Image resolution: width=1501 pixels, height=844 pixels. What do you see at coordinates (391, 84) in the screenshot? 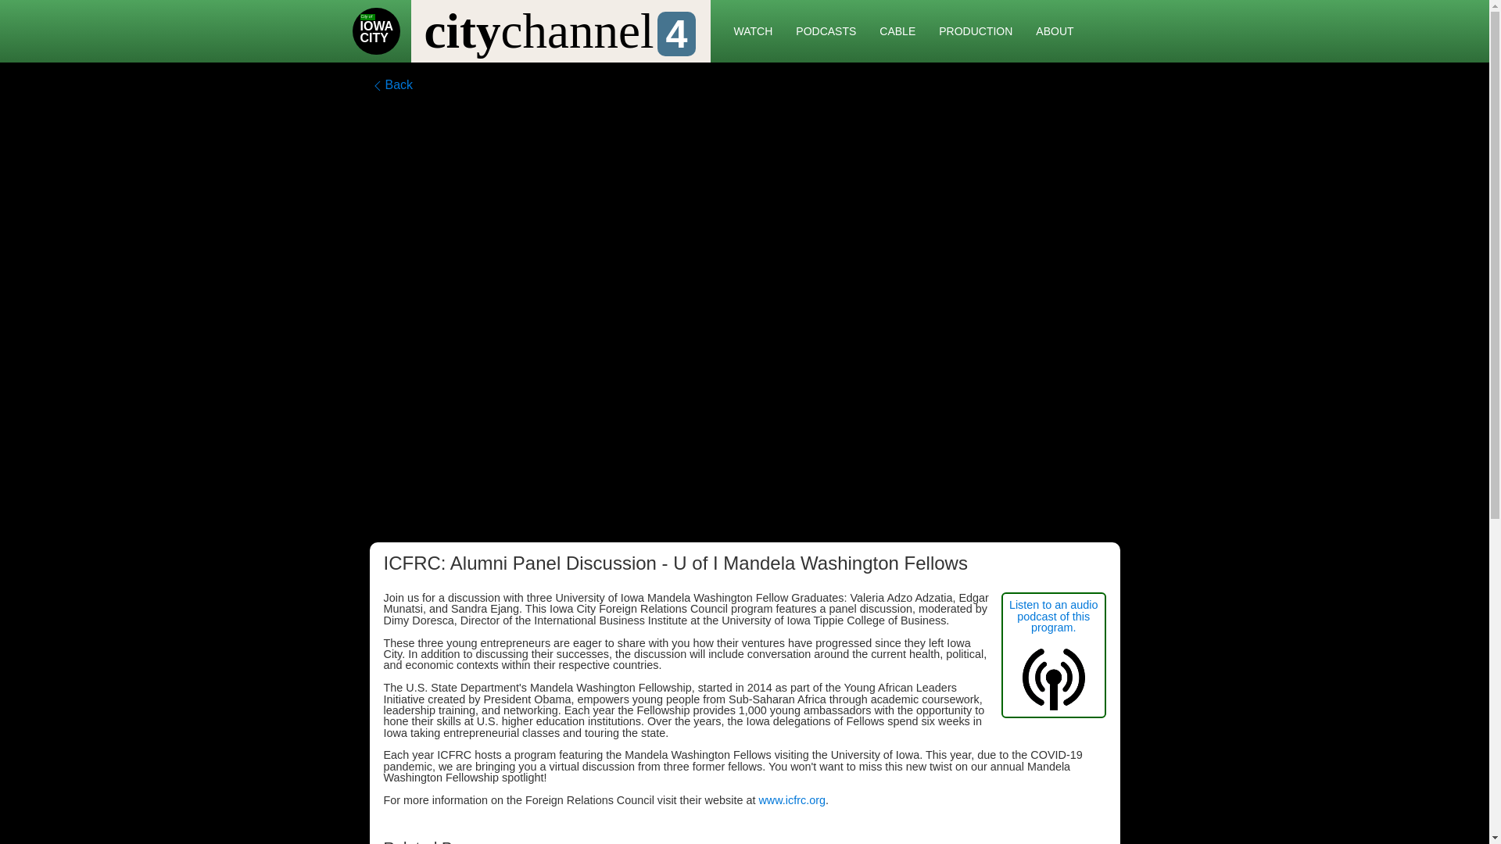
I see `Back` at bounding box center [391, 84].